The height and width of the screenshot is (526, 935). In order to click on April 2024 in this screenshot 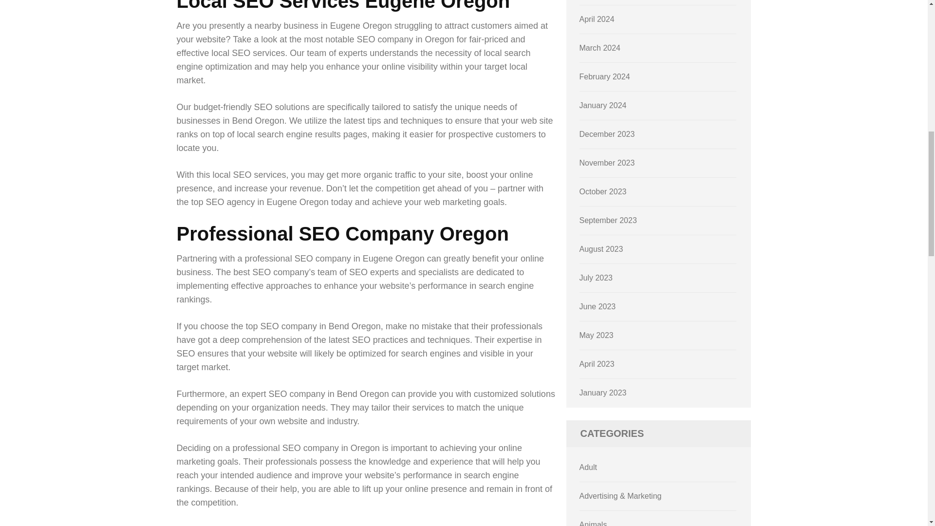, I will do `click(597, 19)`.